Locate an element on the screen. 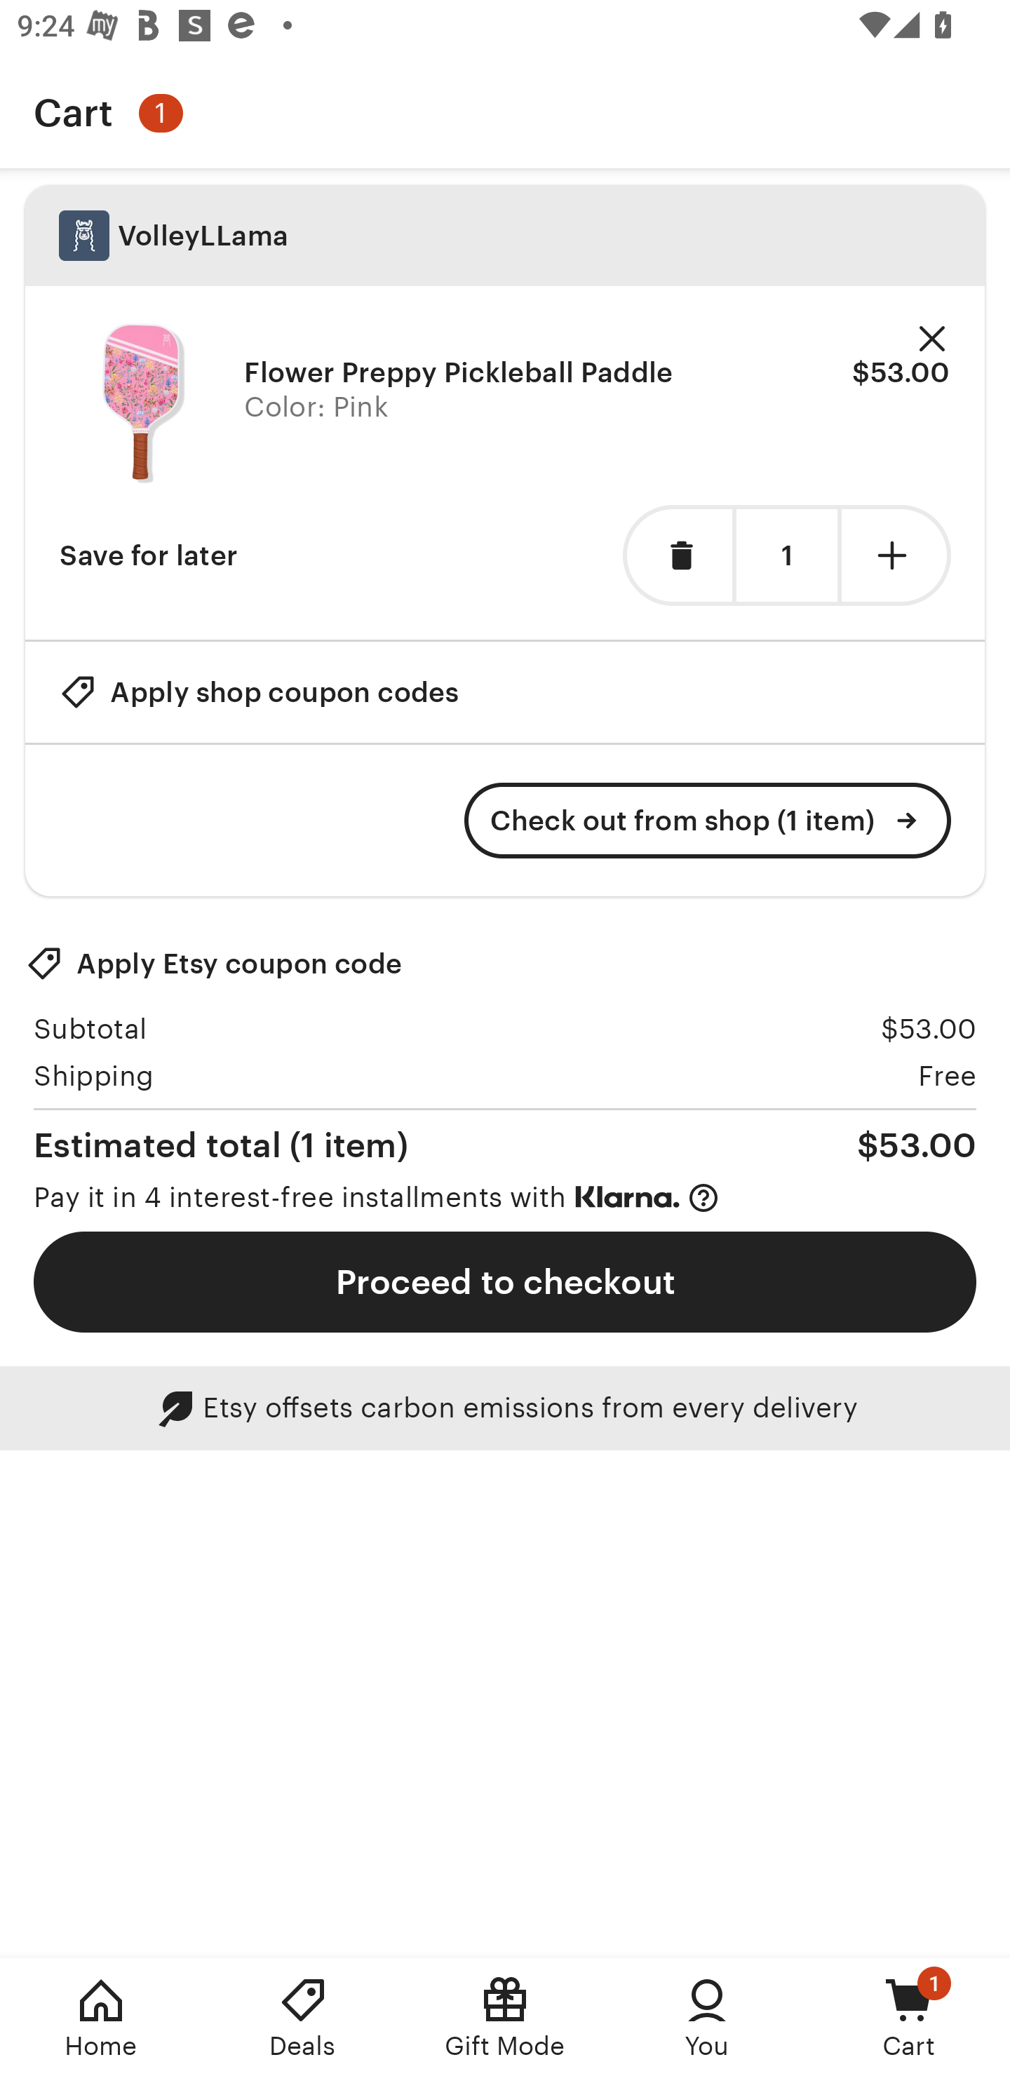 This screenshot has height=2076, width=1010. 1 is located at coordinates (786, 556).